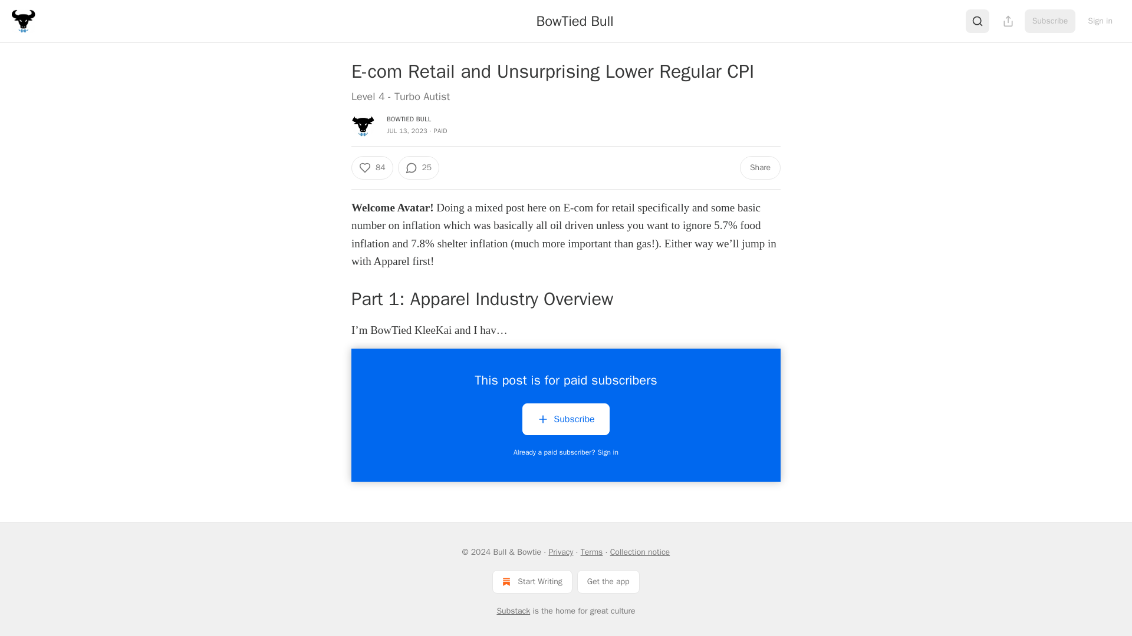  What do you see at coordinates (513, 611) in the screenshot?
I see `Substack` at bounding box center [513, 611].